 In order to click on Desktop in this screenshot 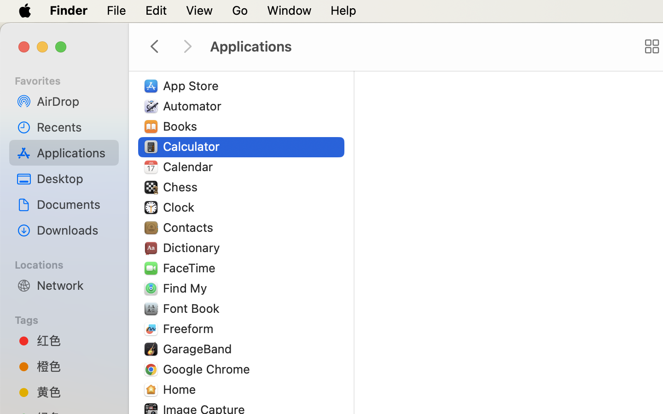, I will do `click(74, 178)`.